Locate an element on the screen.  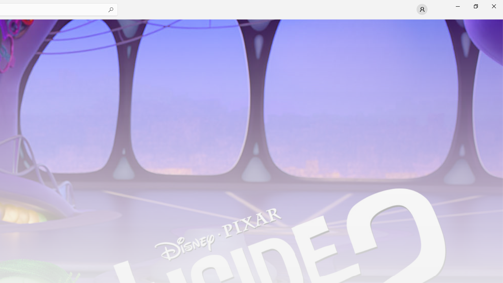
Close Microsoft Store is located at coordinates (494, 6).